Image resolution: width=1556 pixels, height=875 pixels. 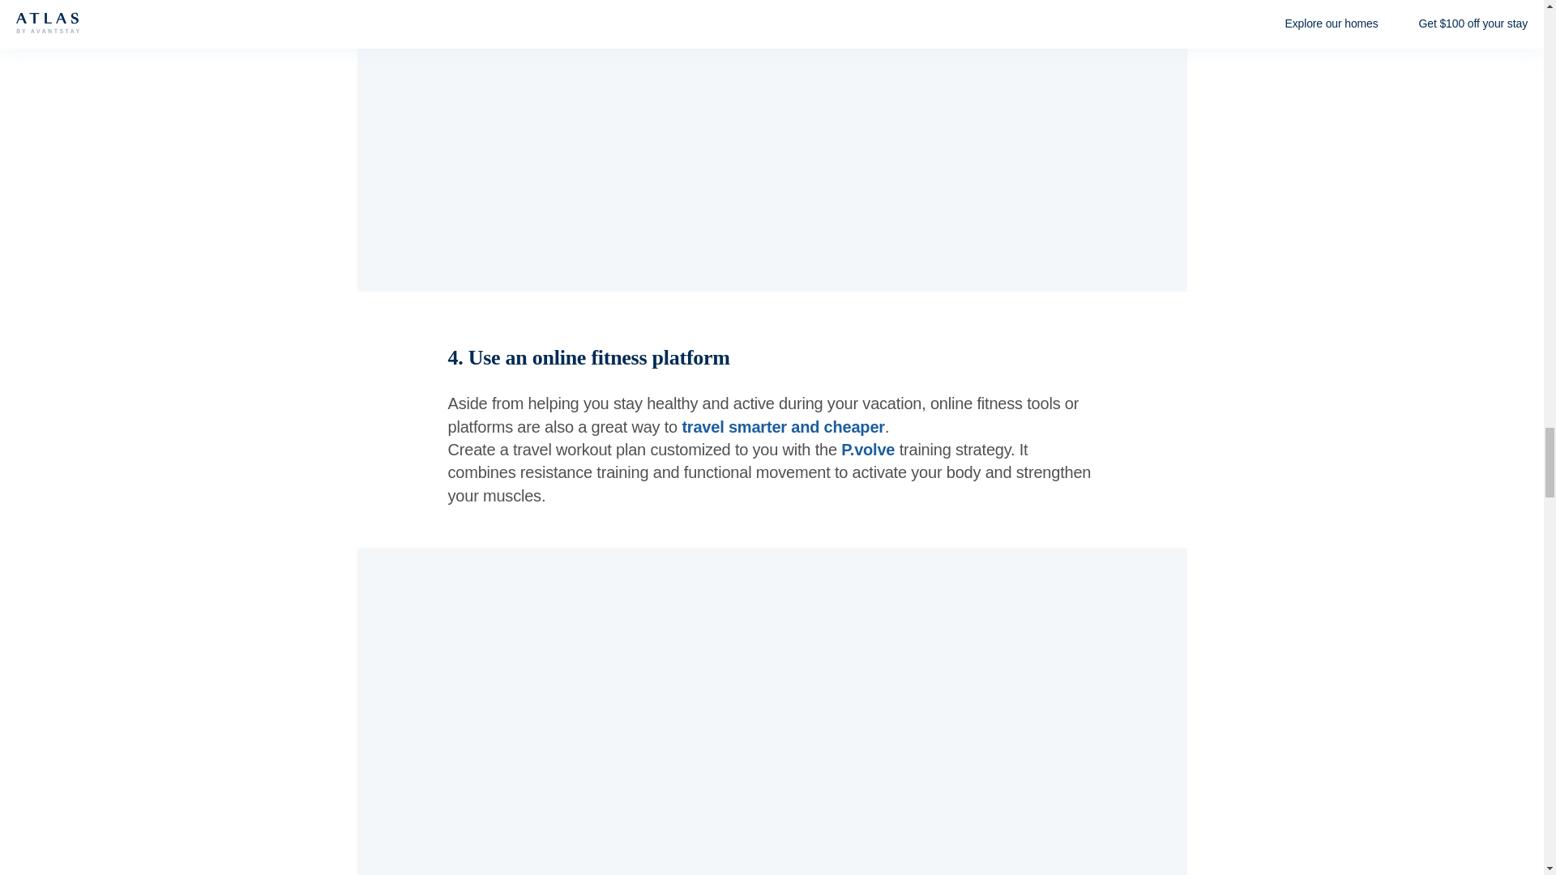 What do you see at coordinates (782, 426) in the screenshot?
I see `travel smarter and cheaper` at bounding box center [782, 426].